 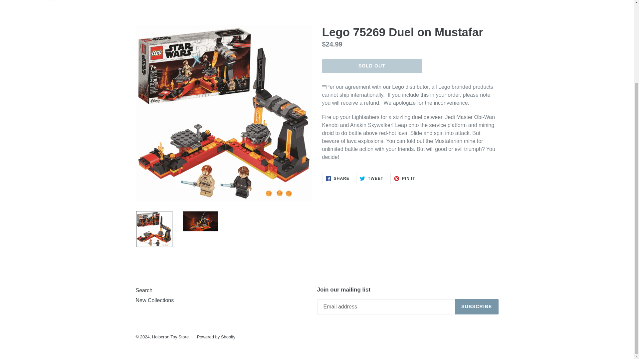 I want to click on SUBSCRIBE, so click(x=477, y=306).